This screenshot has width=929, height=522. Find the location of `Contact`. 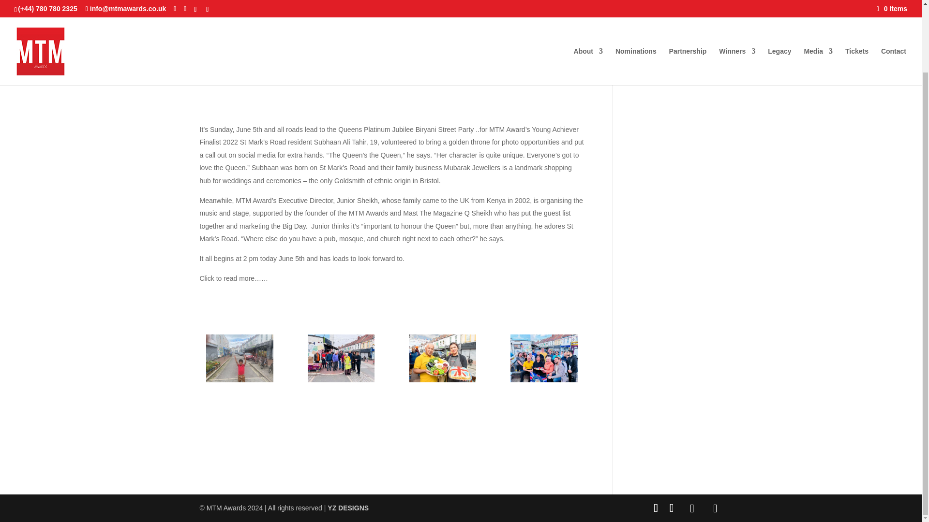

Contact is located at coordinates (893, 4).